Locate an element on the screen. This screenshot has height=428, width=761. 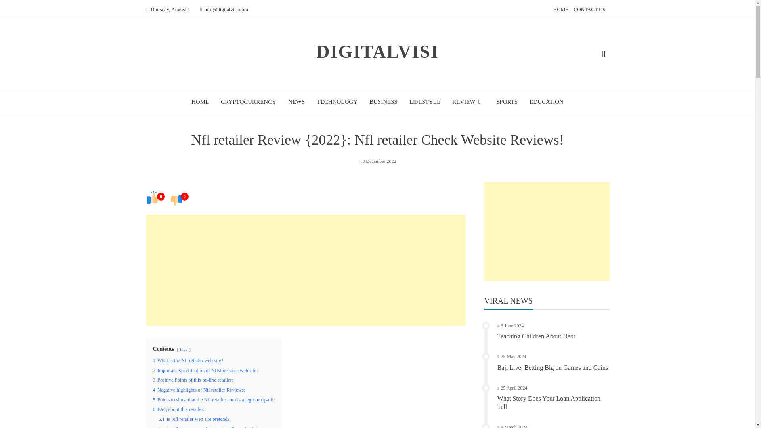
6.1 Is Nfl retailer web site pretend? is located at coordinates (194, 419).